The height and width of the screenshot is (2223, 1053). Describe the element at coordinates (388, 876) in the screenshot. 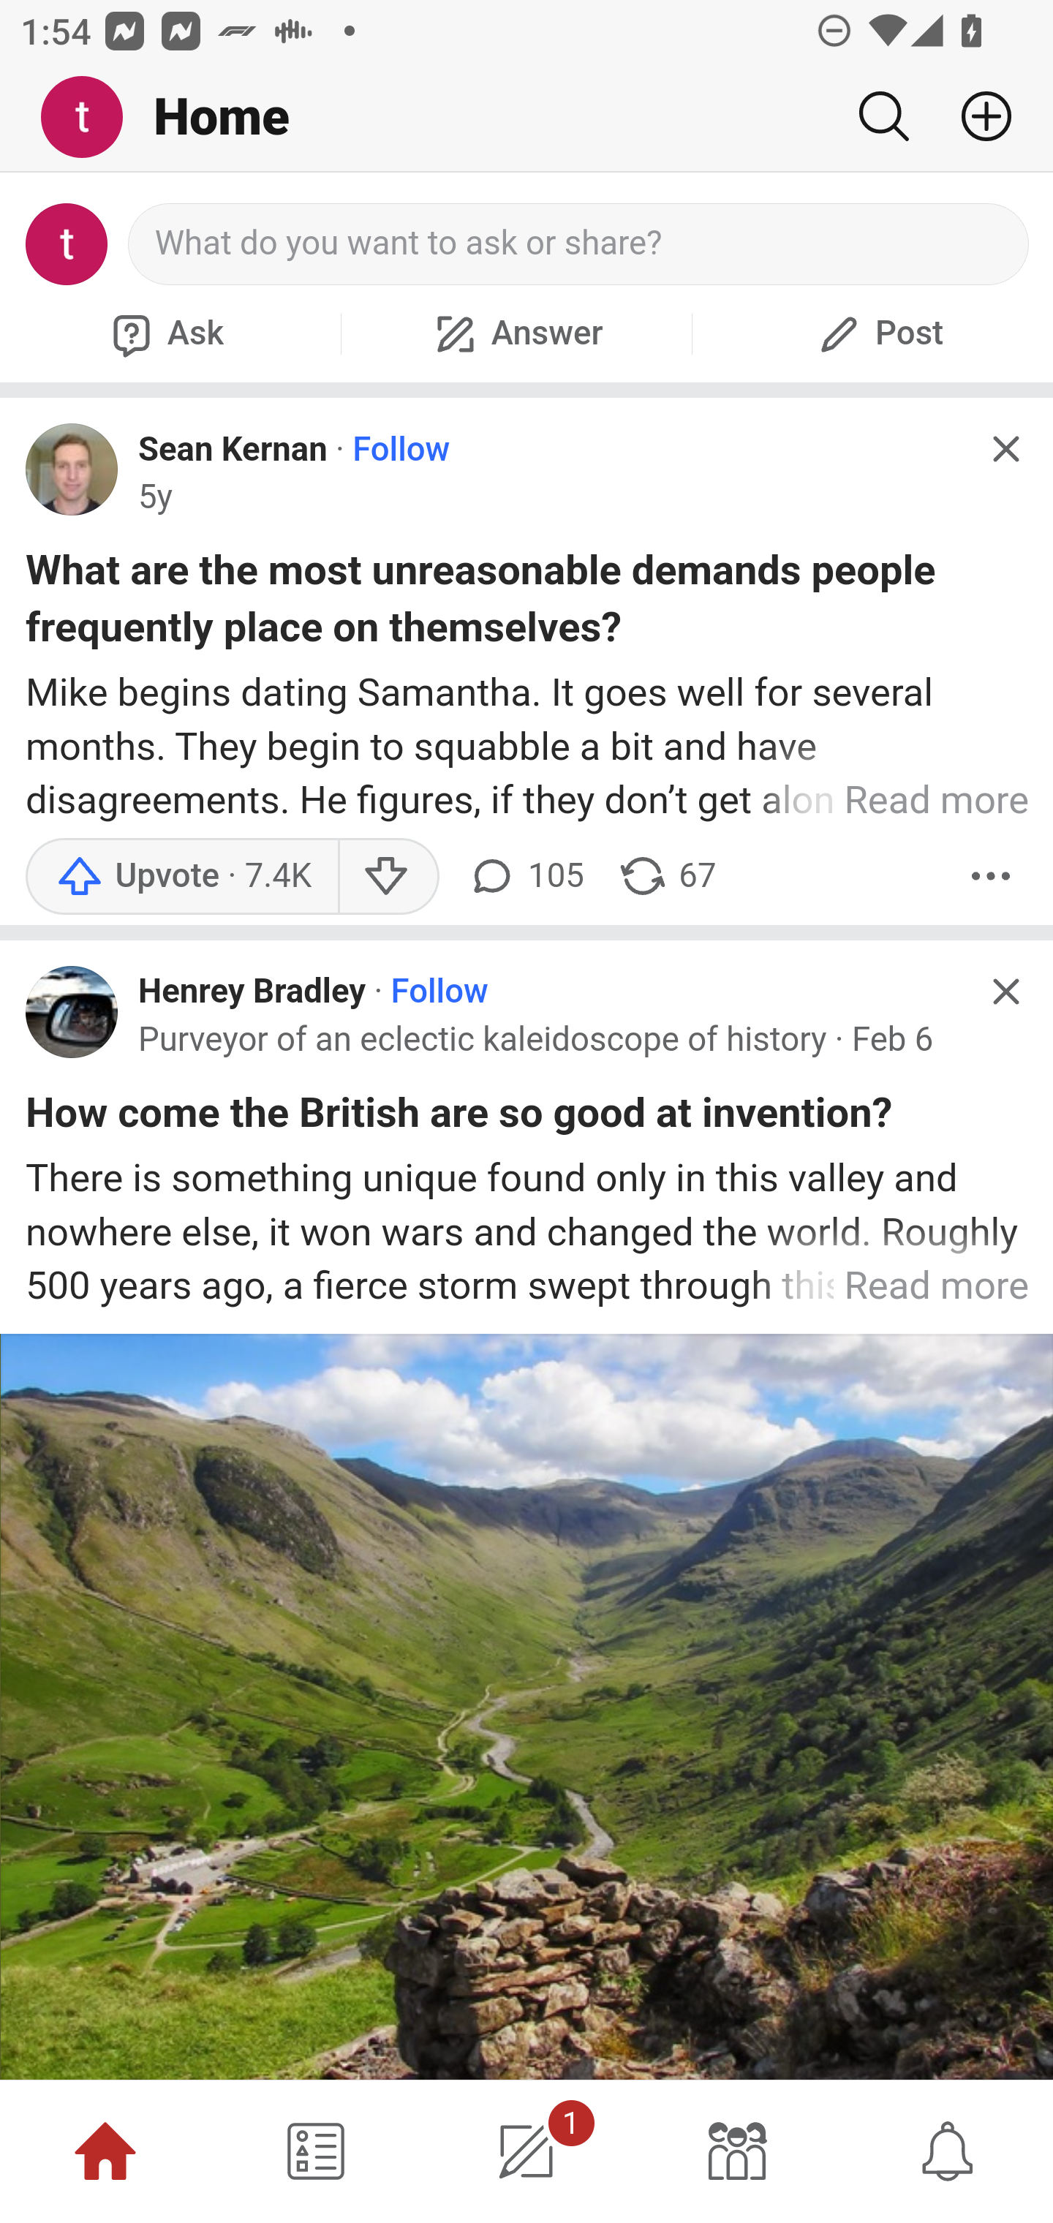

I see `Downvote` at that location.